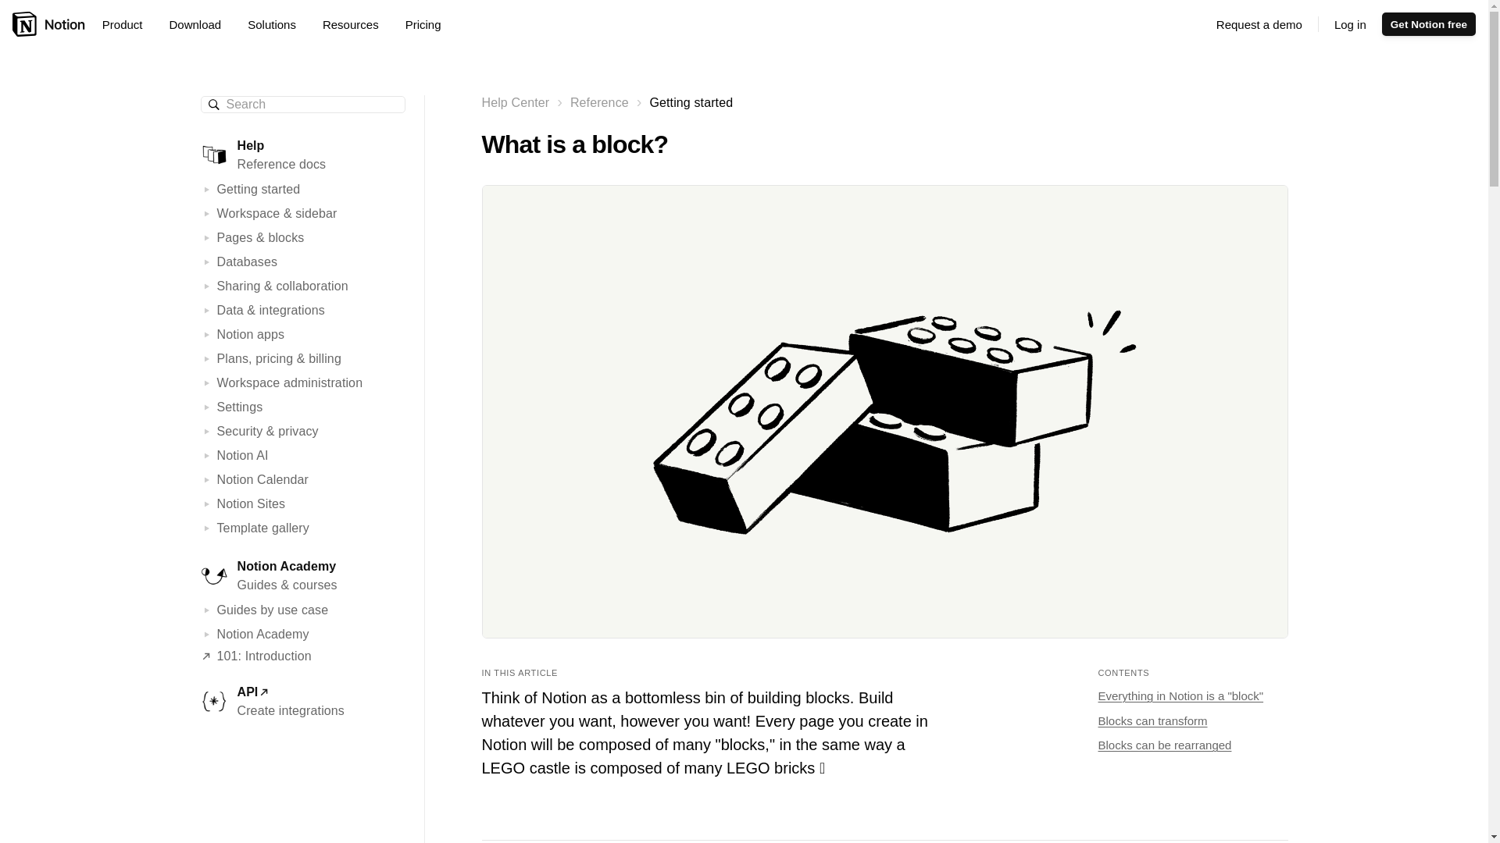  I want to click on Product, so click(128, 24).